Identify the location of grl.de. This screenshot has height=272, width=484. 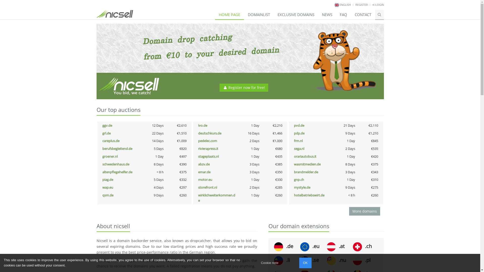
(106, 133).